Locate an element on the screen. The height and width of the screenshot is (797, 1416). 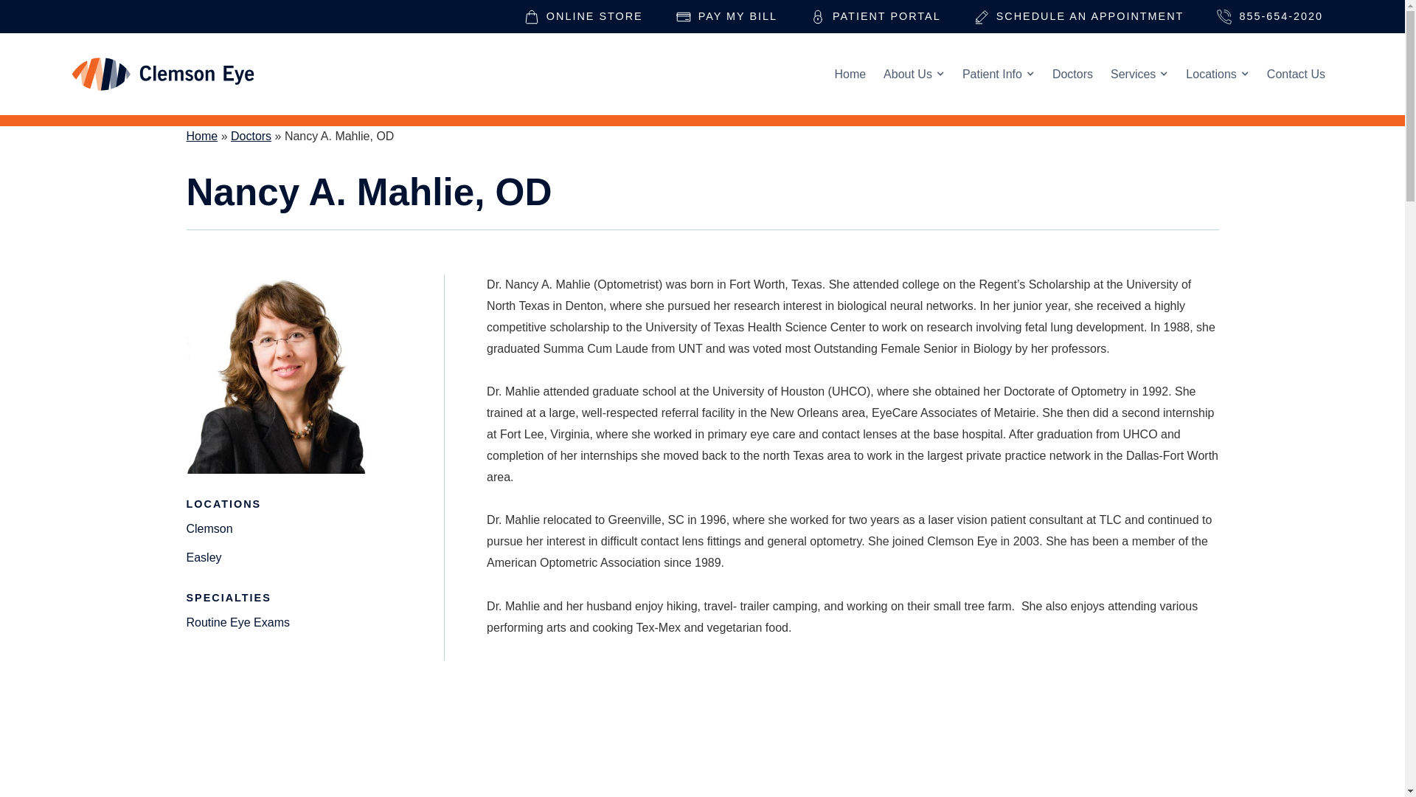
Doctors is located at coordinates (1072, 74).